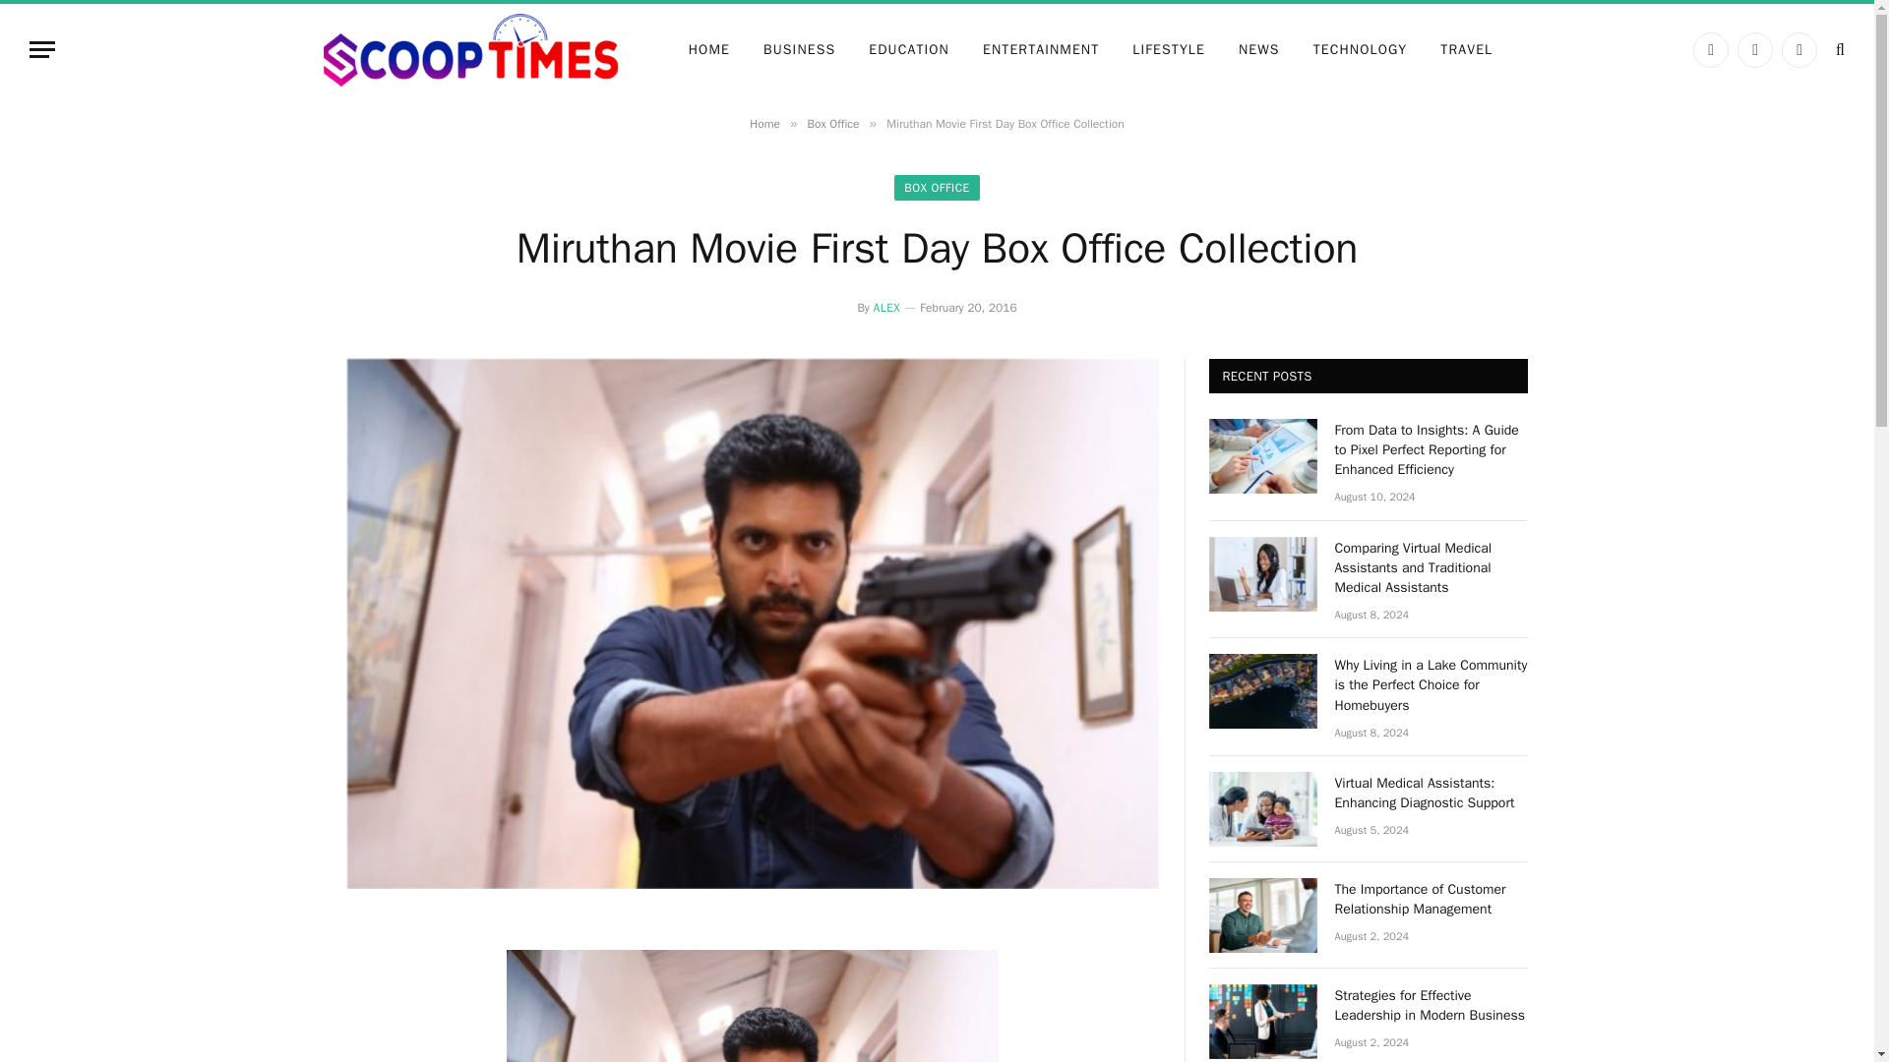  Describe the element at coordinates (468, 50) in the screenshot. I see `Scooptimes` at that location.